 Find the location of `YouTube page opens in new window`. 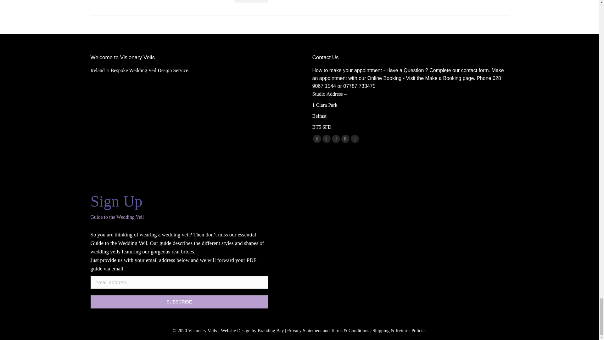

YouTube page opens in new window is located at coordinates (335, 139).